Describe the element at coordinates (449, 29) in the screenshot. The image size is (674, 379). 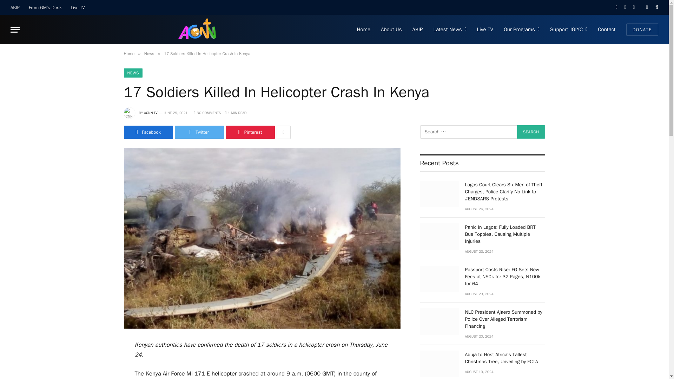
I see `Latest News` at that location.